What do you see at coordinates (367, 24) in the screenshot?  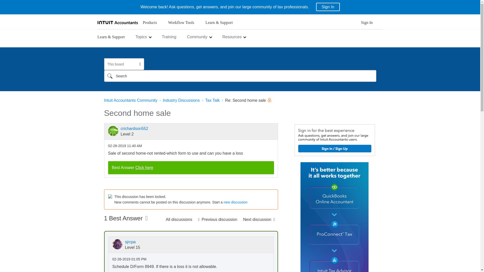 I see `Sign In` at bounding box center [367, 24].